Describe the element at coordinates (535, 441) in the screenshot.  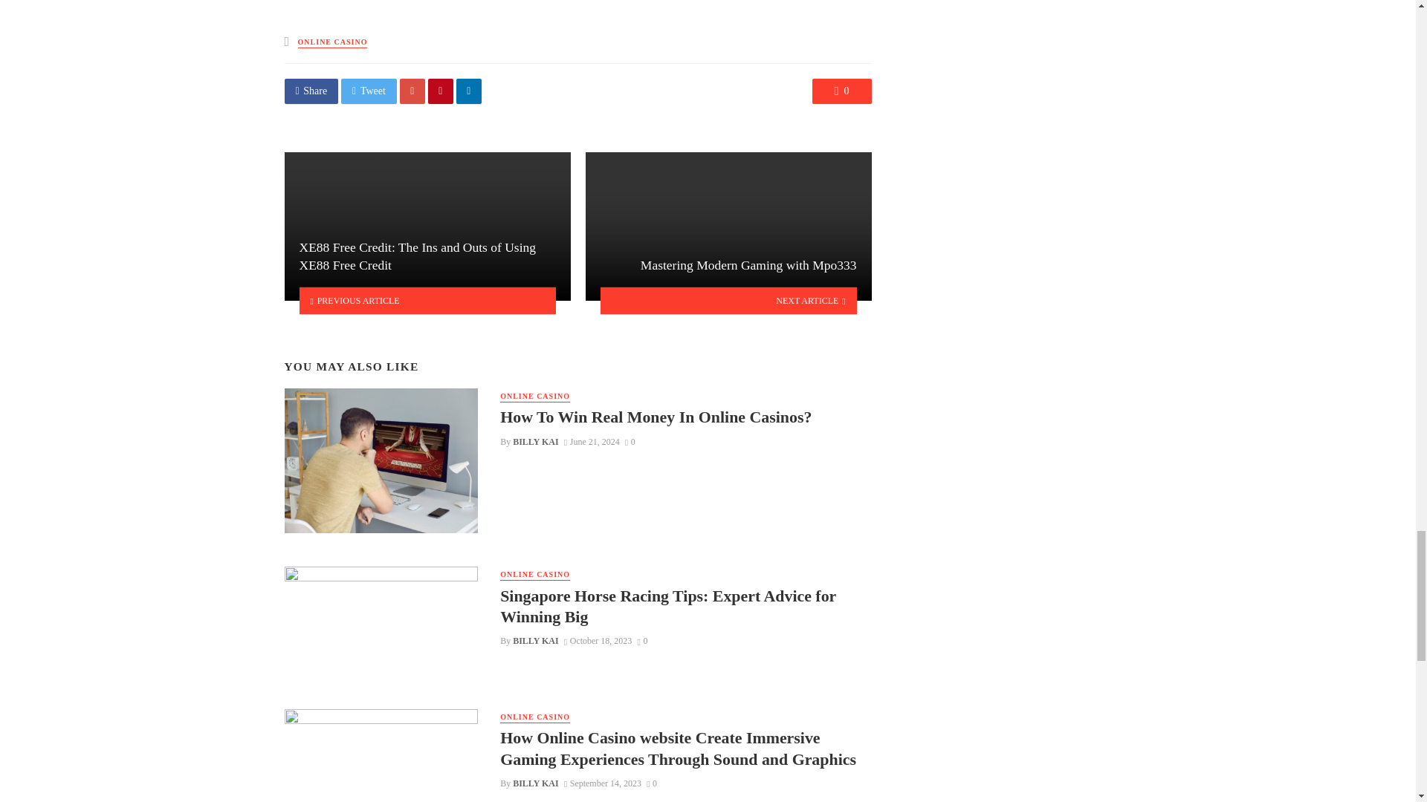
I see `BILLY KAI` at that location.